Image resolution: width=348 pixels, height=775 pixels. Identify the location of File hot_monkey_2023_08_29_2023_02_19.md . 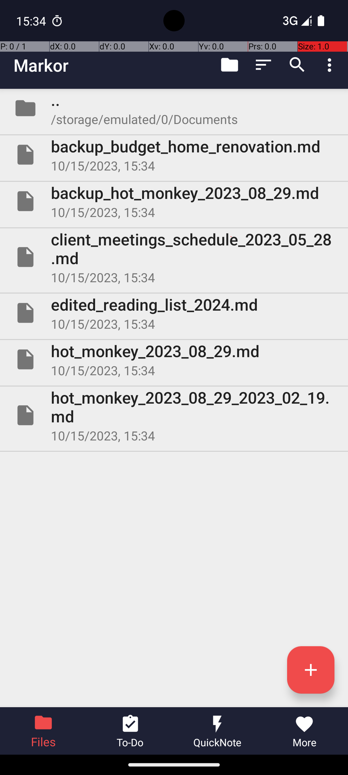
(174, 415).